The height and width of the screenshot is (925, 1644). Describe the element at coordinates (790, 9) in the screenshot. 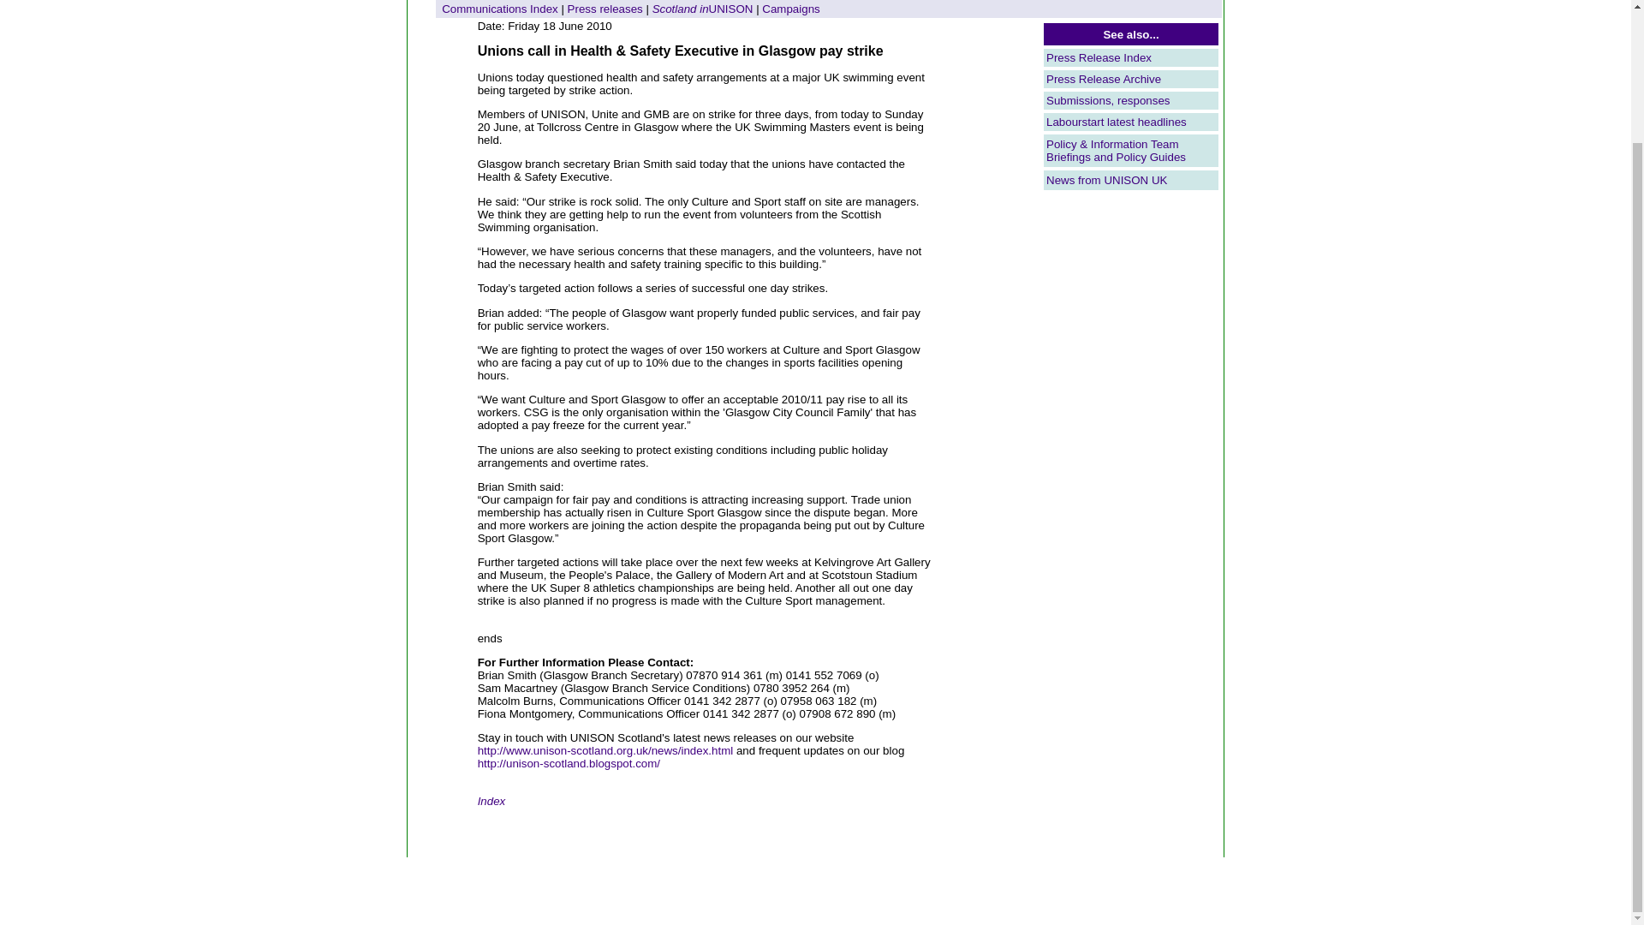

I see `Campaigns` at that location.